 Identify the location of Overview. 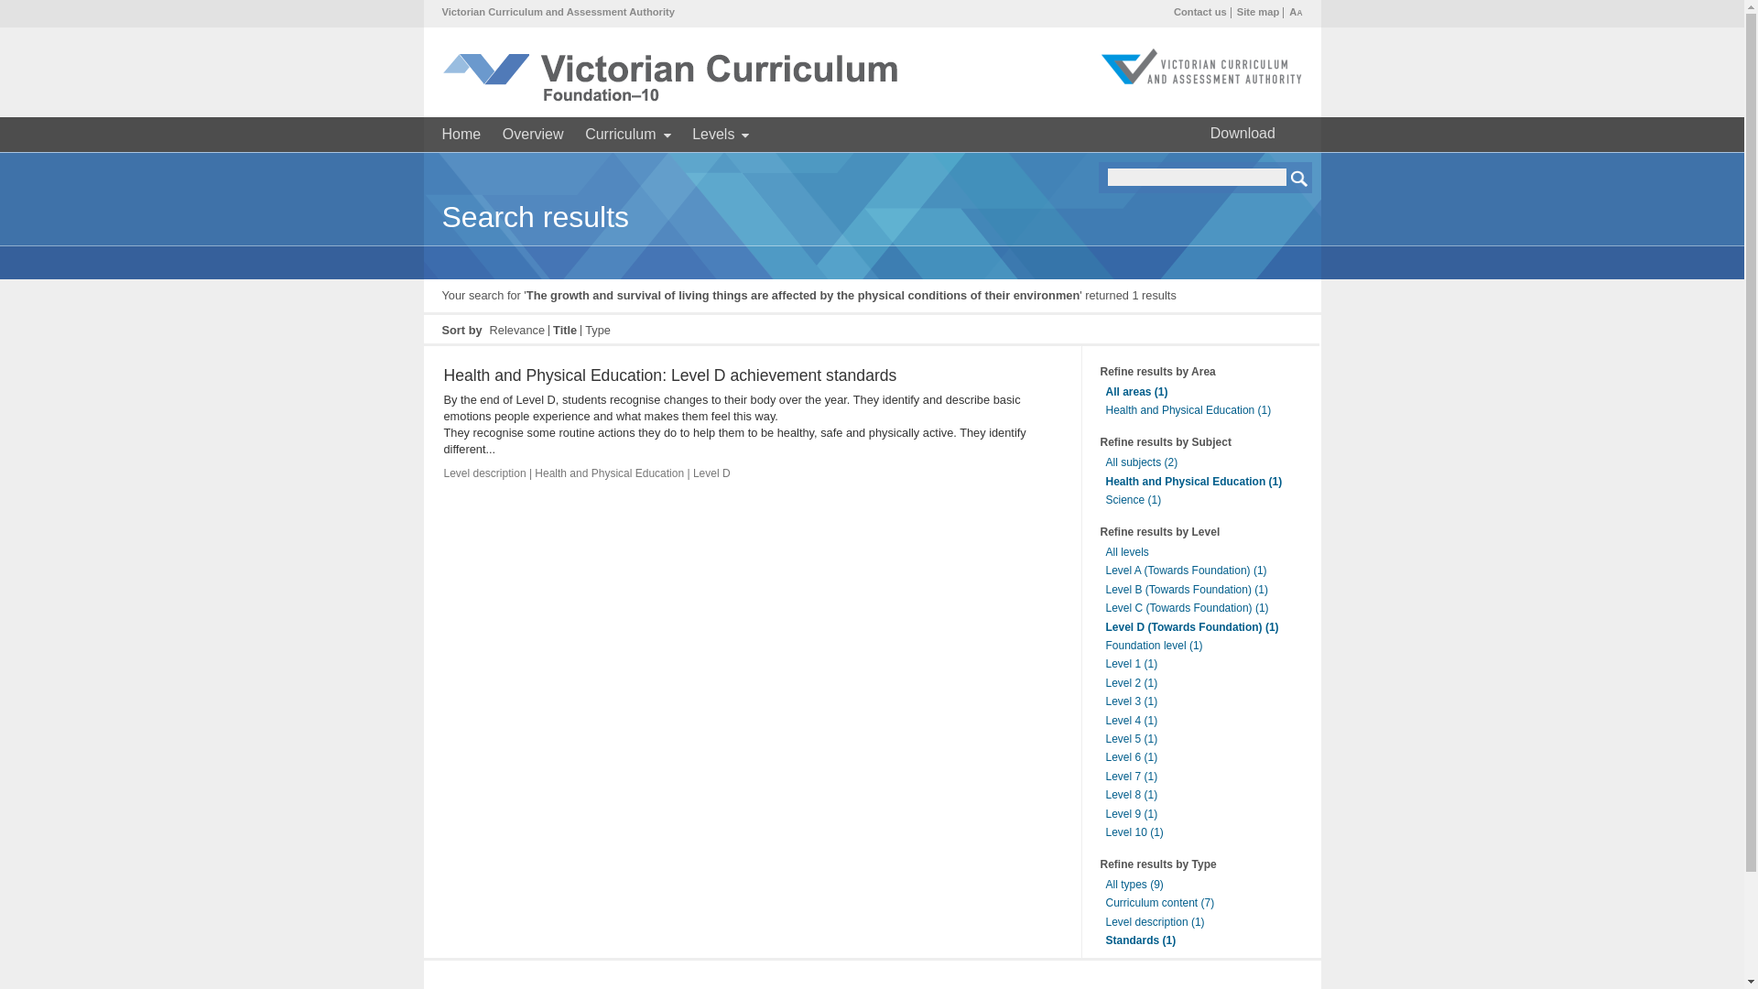
(533, 134).